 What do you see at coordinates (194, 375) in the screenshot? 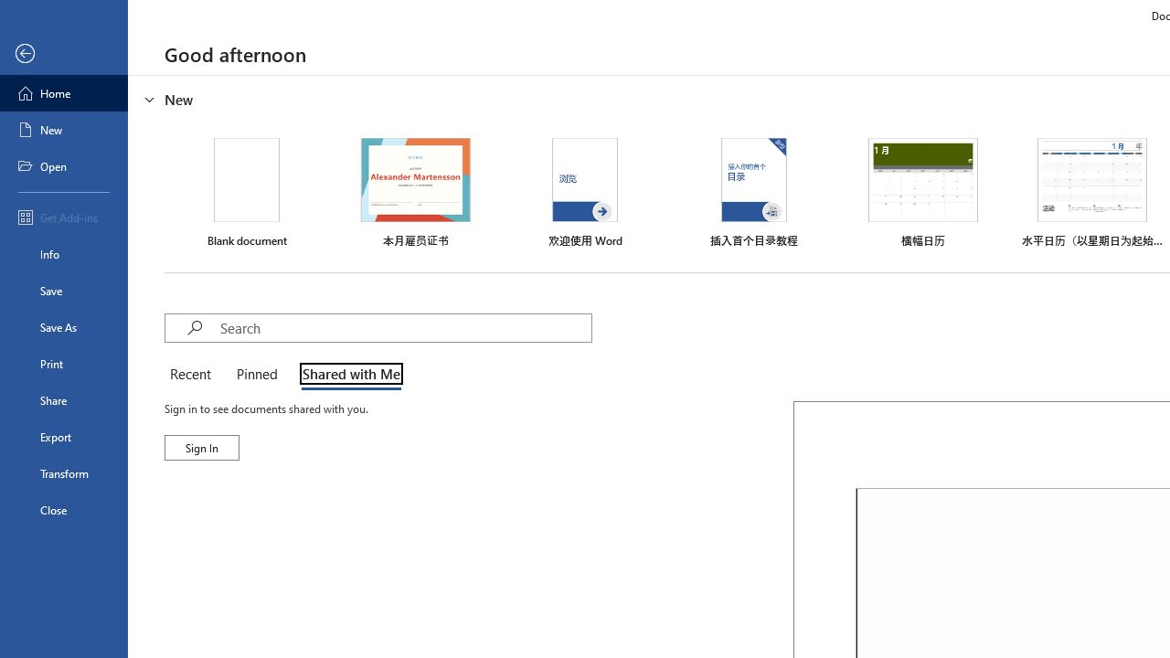
I see `Recent` at bounding box center [194, 375].